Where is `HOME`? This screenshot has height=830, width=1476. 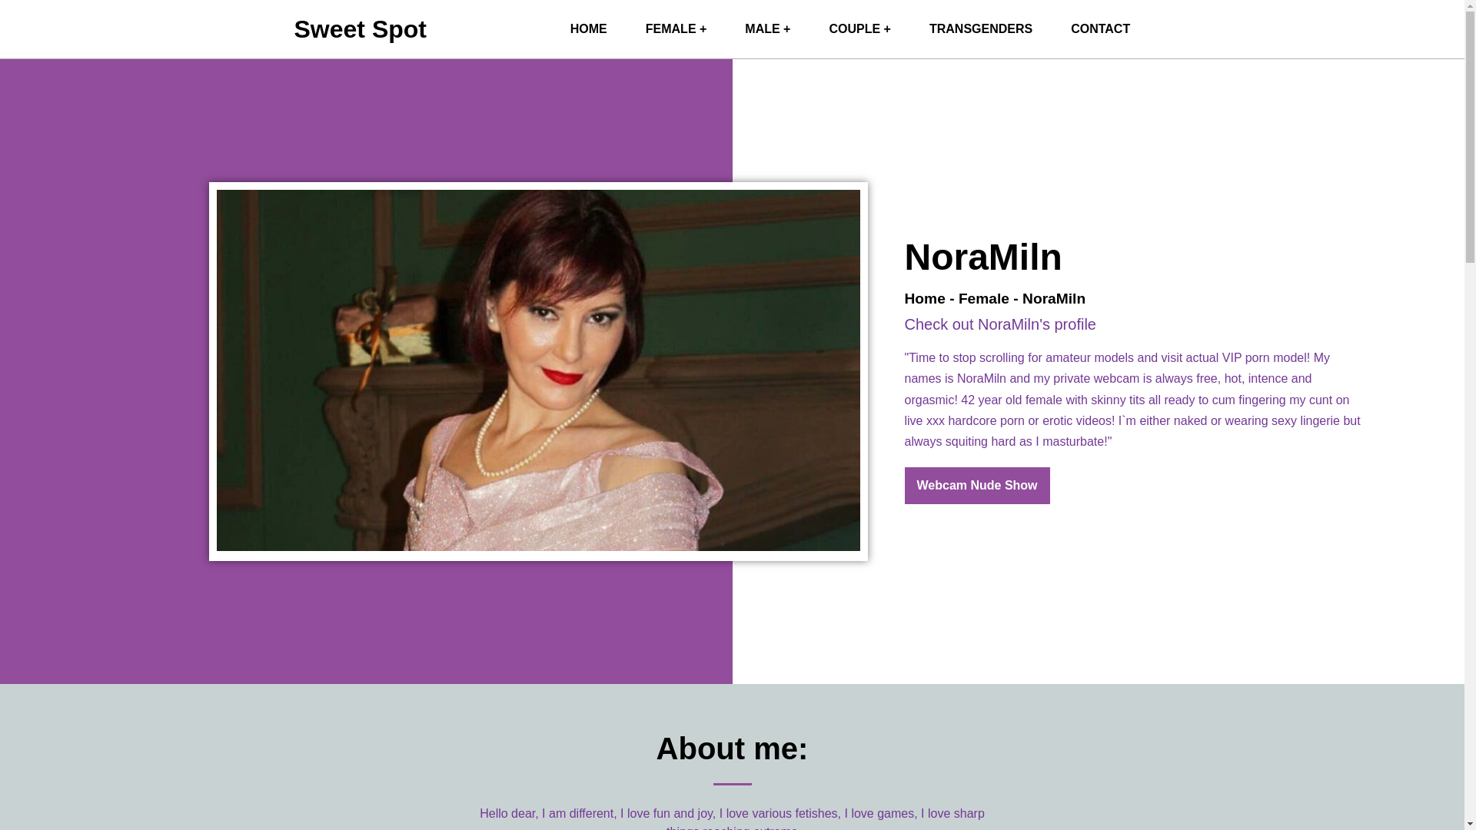
HOME is located at coordinates (588, 29).